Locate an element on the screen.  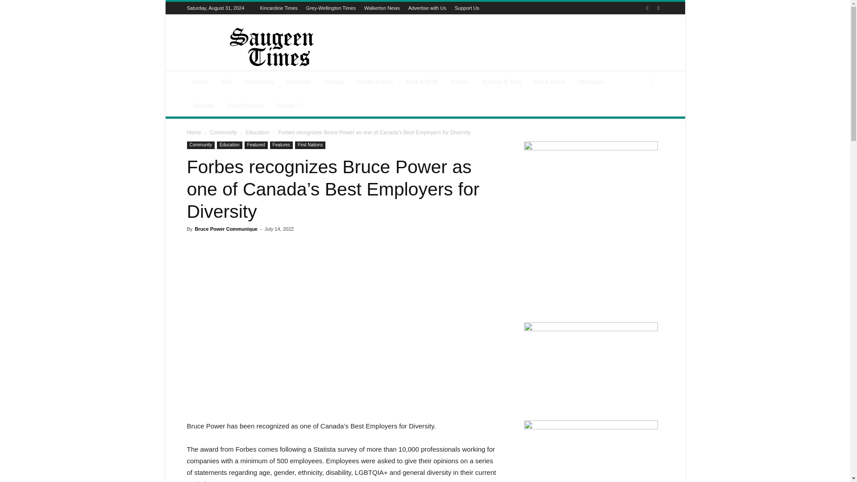
Saugeen Times is located at coordinates (262, 47).